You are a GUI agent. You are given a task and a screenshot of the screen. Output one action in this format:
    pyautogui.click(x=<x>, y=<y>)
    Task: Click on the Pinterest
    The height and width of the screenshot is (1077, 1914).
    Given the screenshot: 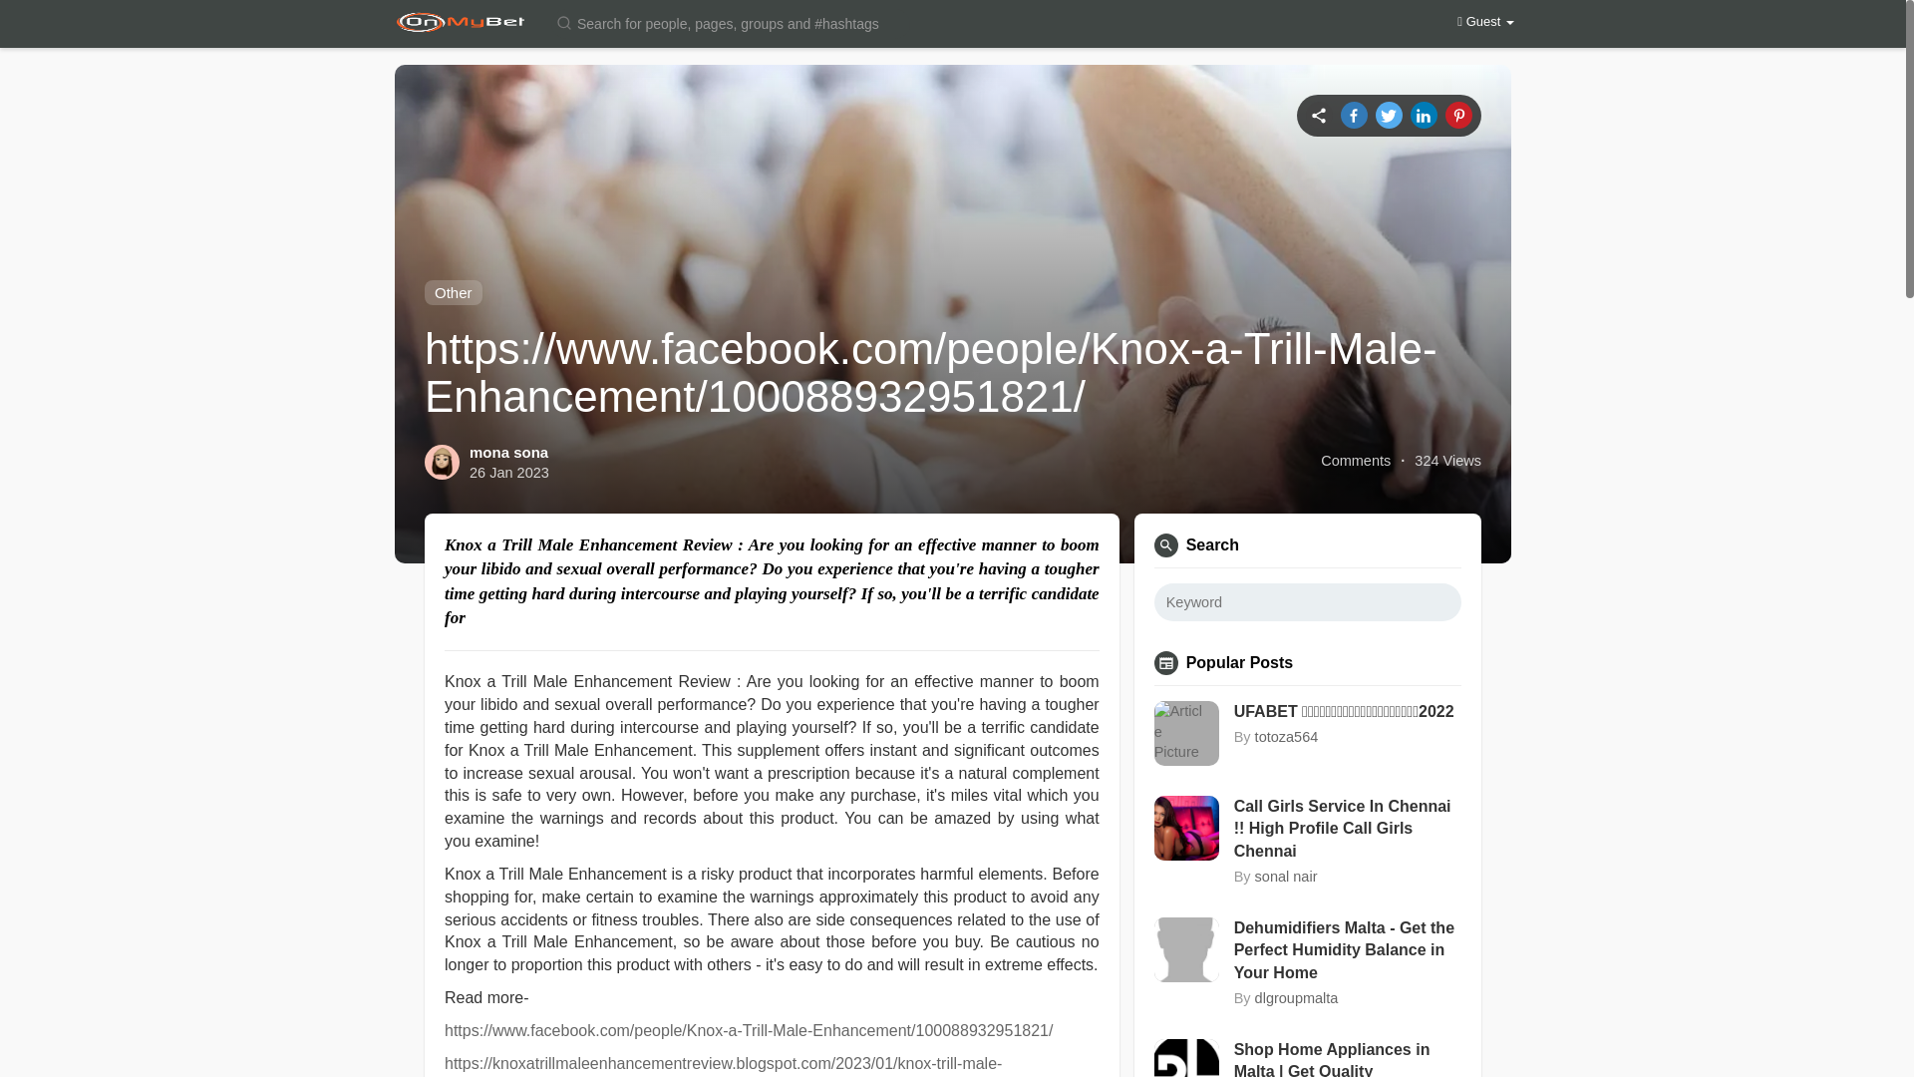 What is the action you would take?
    pyautogui.click(x=1457, y=114)
    